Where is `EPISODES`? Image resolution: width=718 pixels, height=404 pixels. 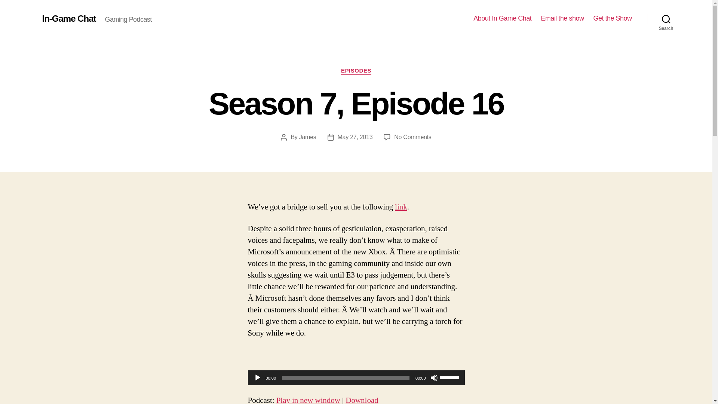 EPISODES is located at coordinates (356, 71).